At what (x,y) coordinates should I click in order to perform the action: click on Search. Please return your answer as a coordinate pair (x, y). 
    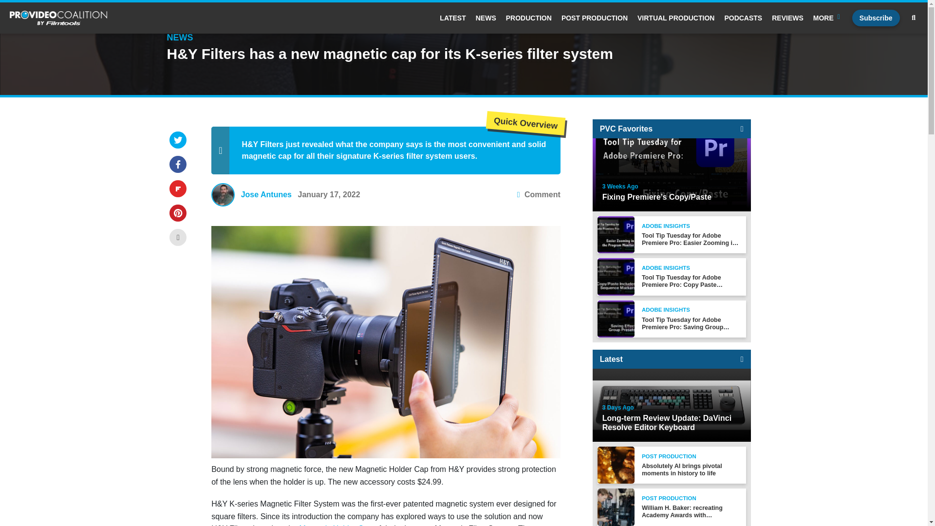
    Looking at the image, I should click on (914, 18).